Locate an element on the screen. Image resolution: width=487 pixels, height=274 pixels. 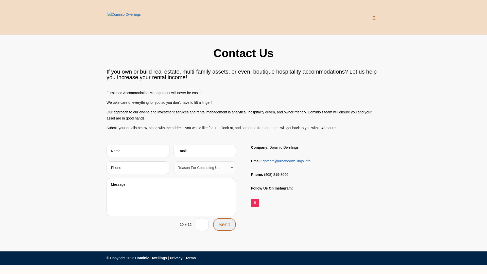
Dominio Dwellings is located at coordinates (151, 258).